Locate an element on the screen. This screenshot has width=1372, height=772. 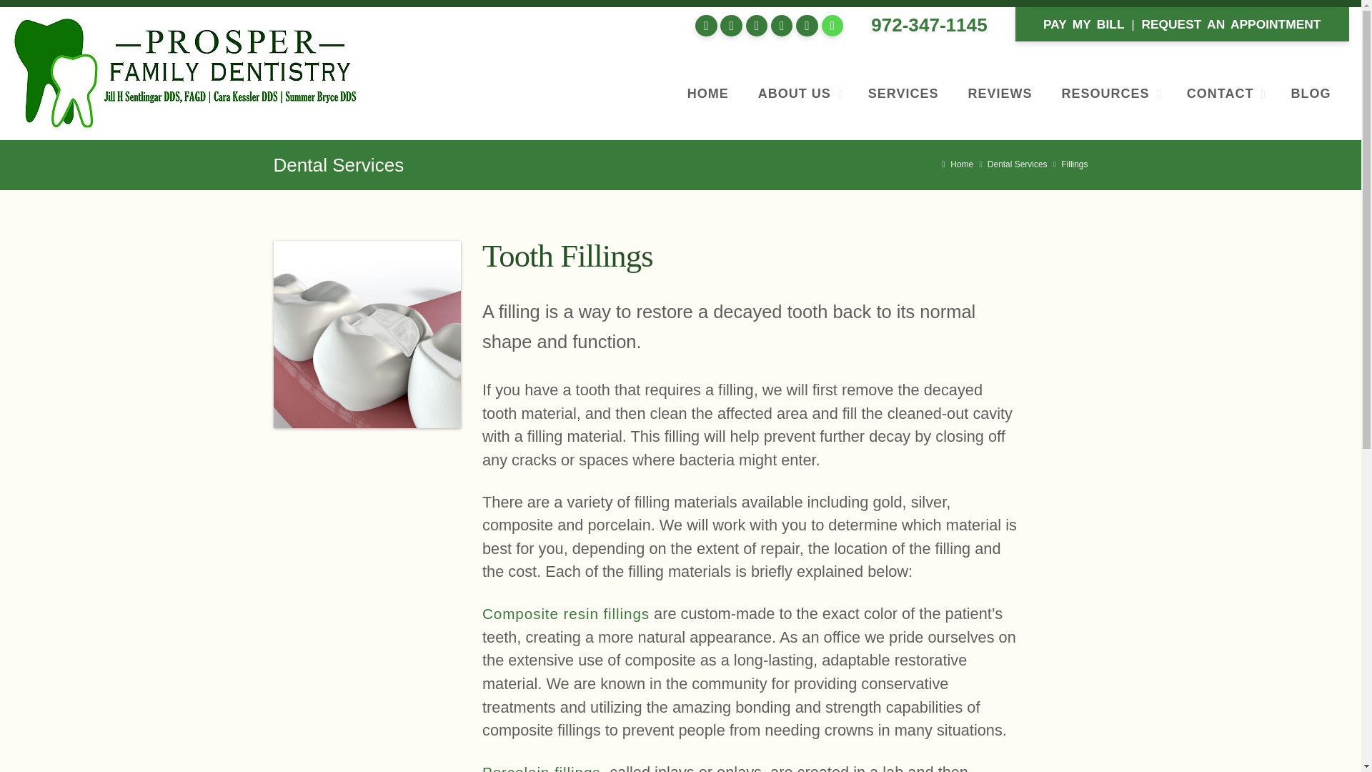
Home is located at coordinates (957, 164).